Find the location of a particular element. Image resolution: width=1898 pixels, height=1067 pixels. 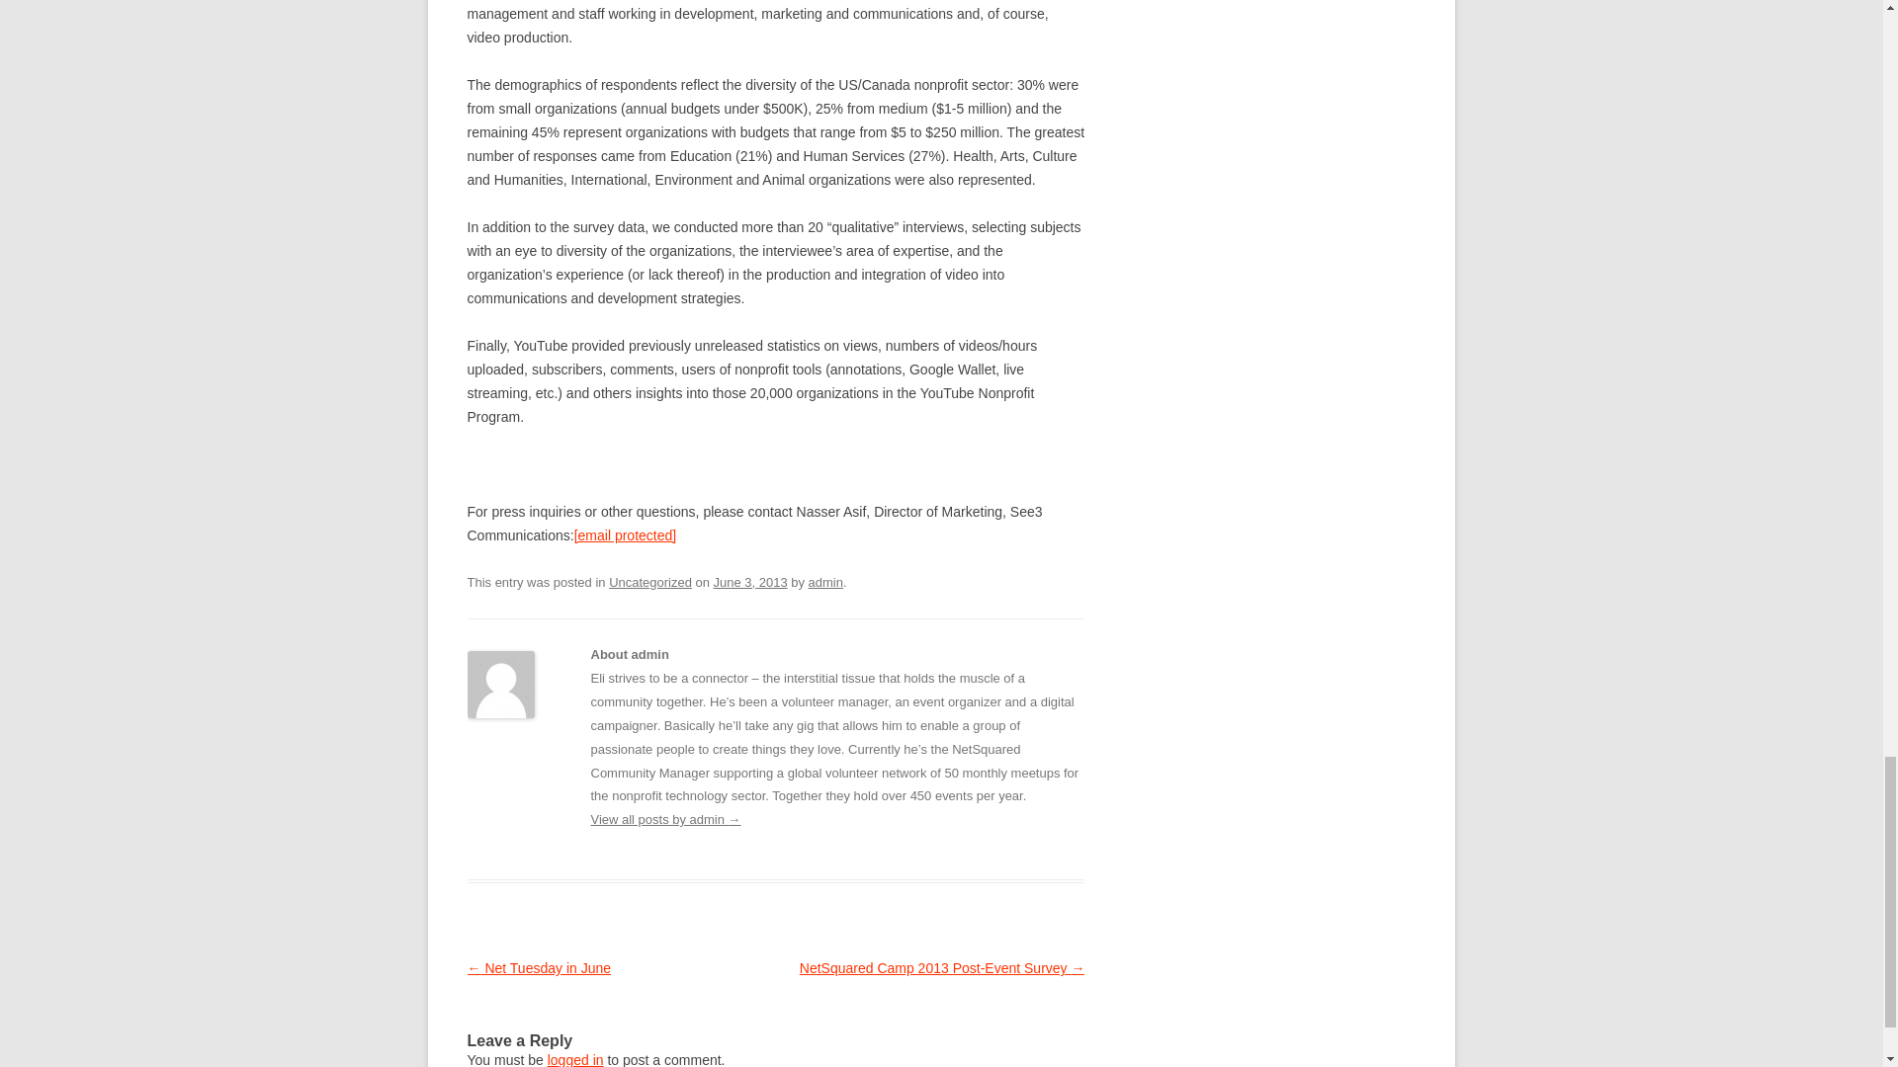

View all posts by admin is located at coordinates (824, 583).